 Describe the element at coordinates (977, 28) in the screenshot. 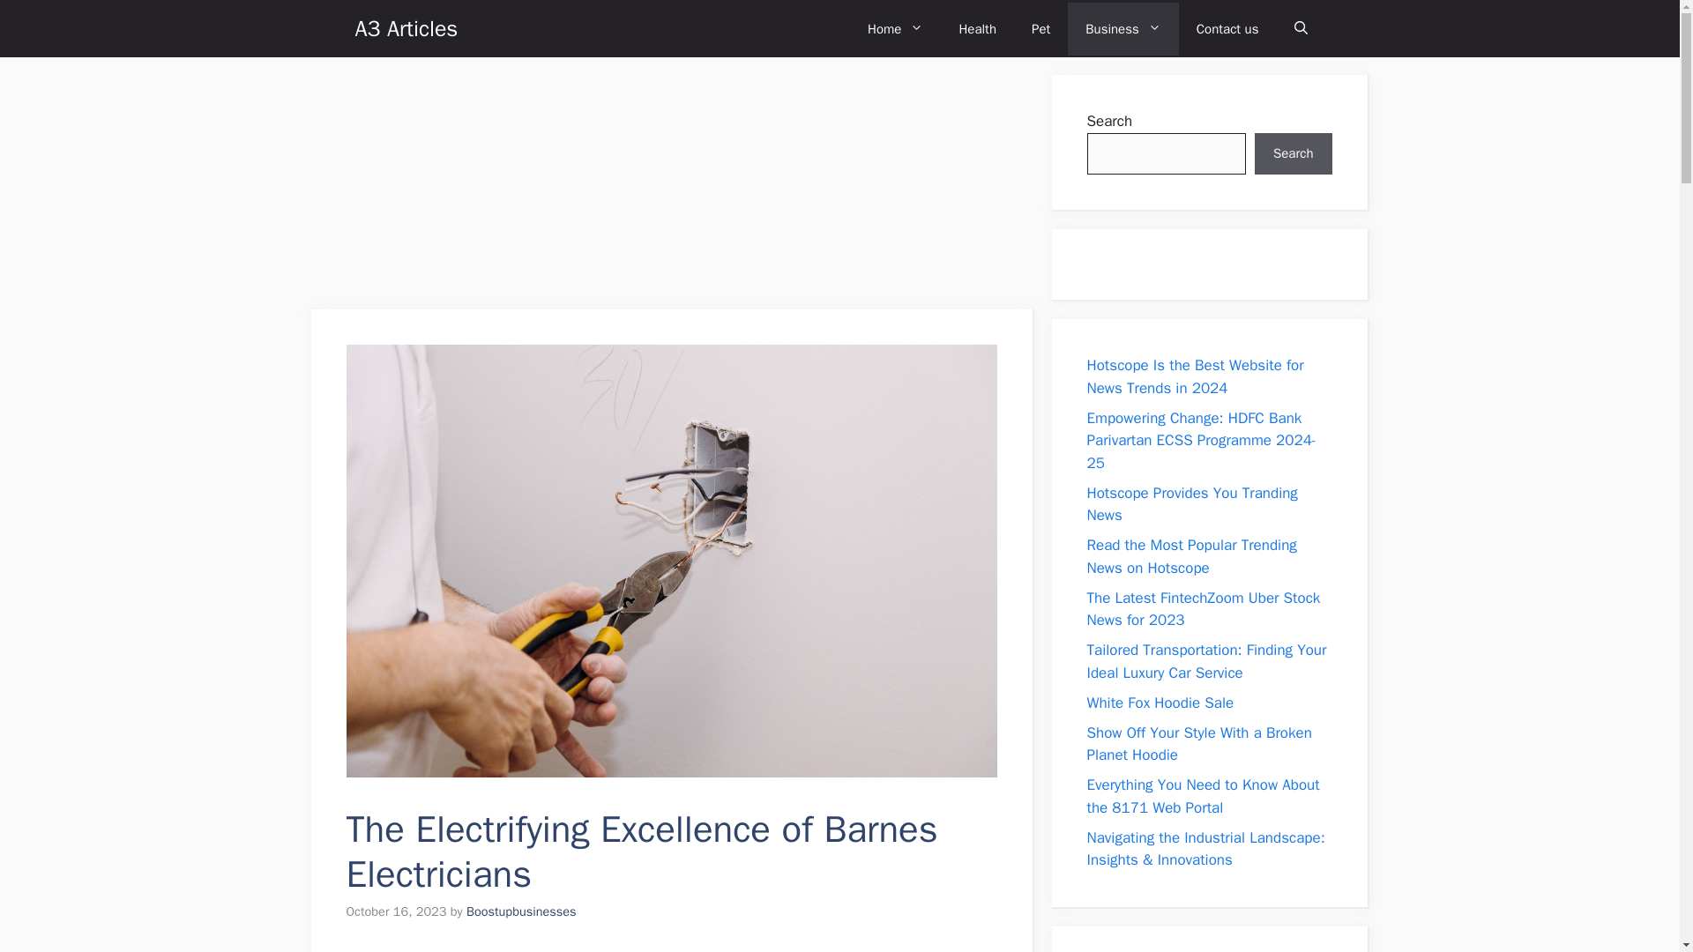

I see `Health` at that location.